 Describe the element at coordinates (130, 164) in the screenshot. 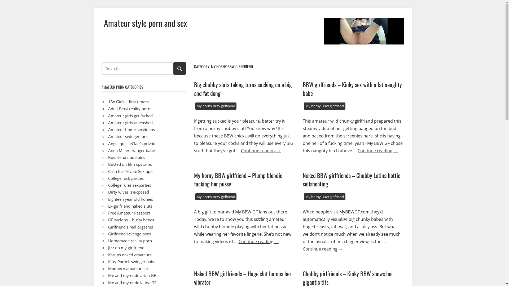

I see `Busted on film spycams` at that location.